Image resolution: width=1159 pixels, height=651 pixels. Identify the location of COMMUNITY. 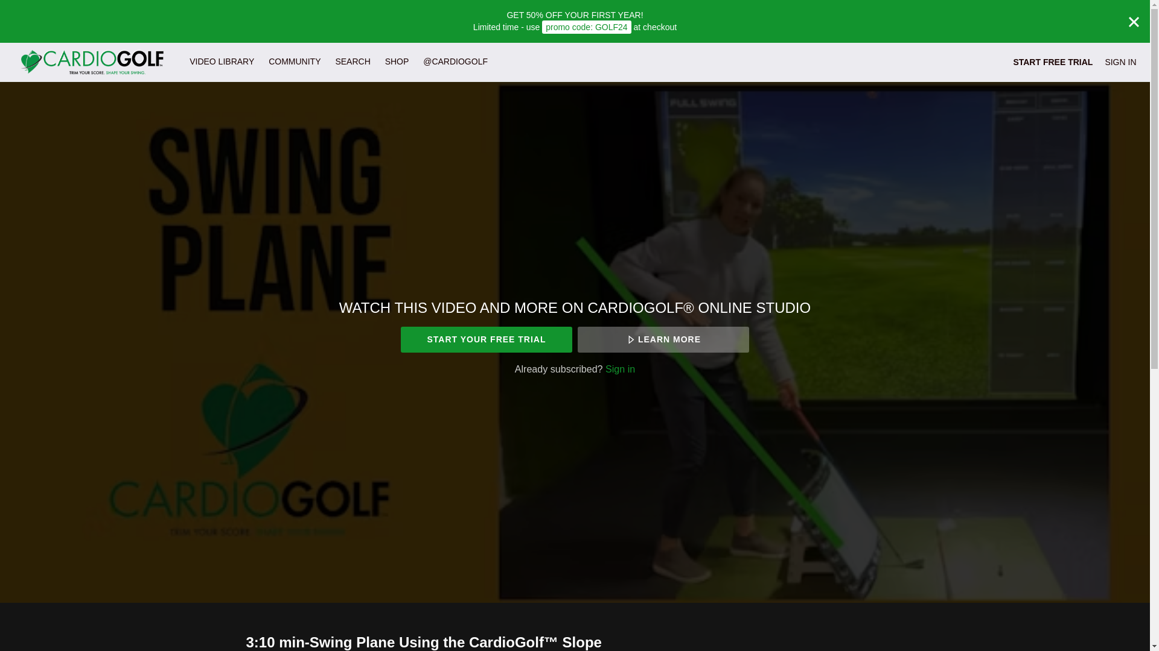
(295, 61).